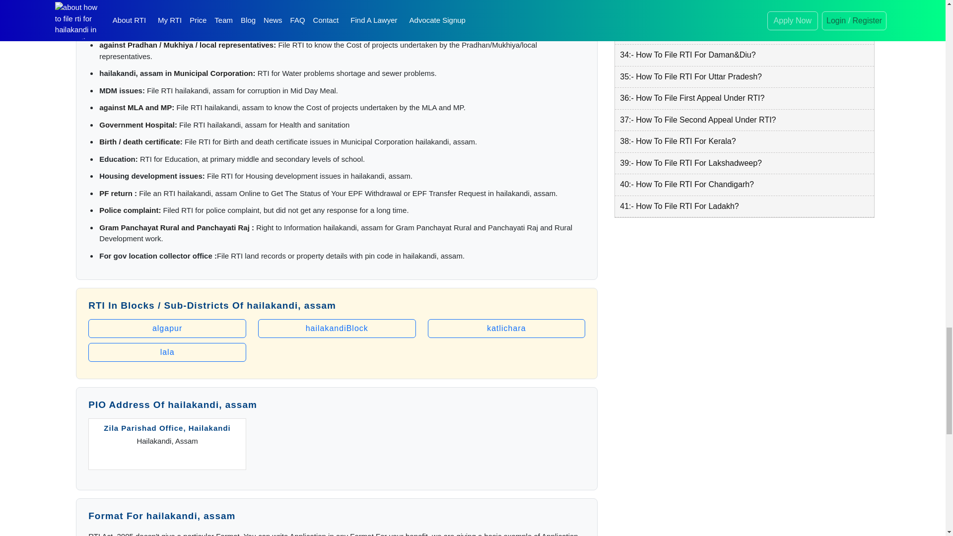  Describe the element at coordinates (177, 227) in the screenshot. I see `Gram Panchayat Rural and Panchayati Raj :` at that location.